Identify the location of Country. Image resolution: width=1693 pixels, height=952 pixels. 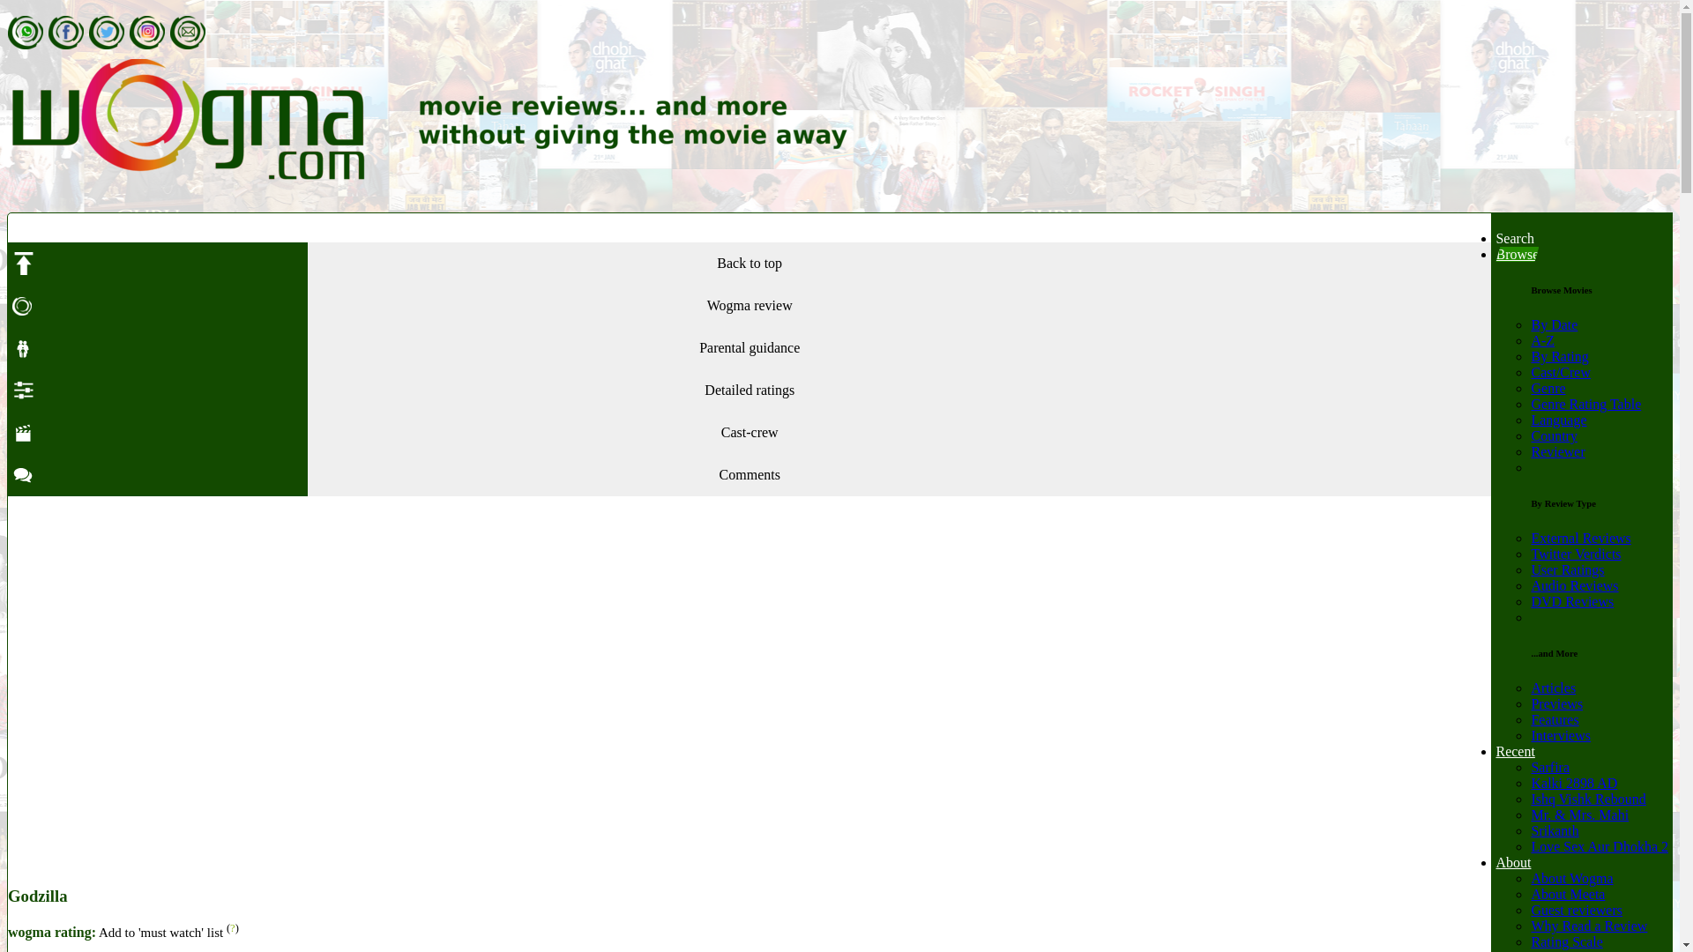
(1553, 435).